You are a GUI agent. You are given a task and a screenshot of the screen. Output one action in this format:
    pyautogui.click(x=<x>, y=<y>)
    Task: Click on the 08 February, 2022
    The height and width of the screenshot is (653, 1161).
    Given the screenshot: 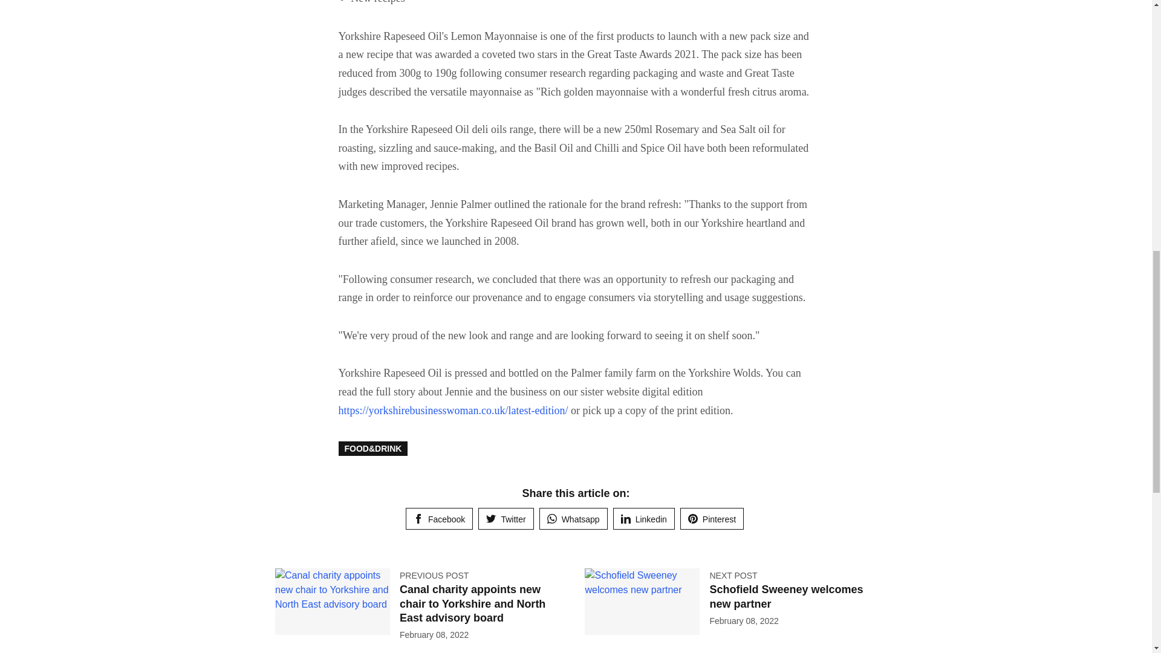 What is the action you would take?
    pyautogui.click(x=434, y=635)
    